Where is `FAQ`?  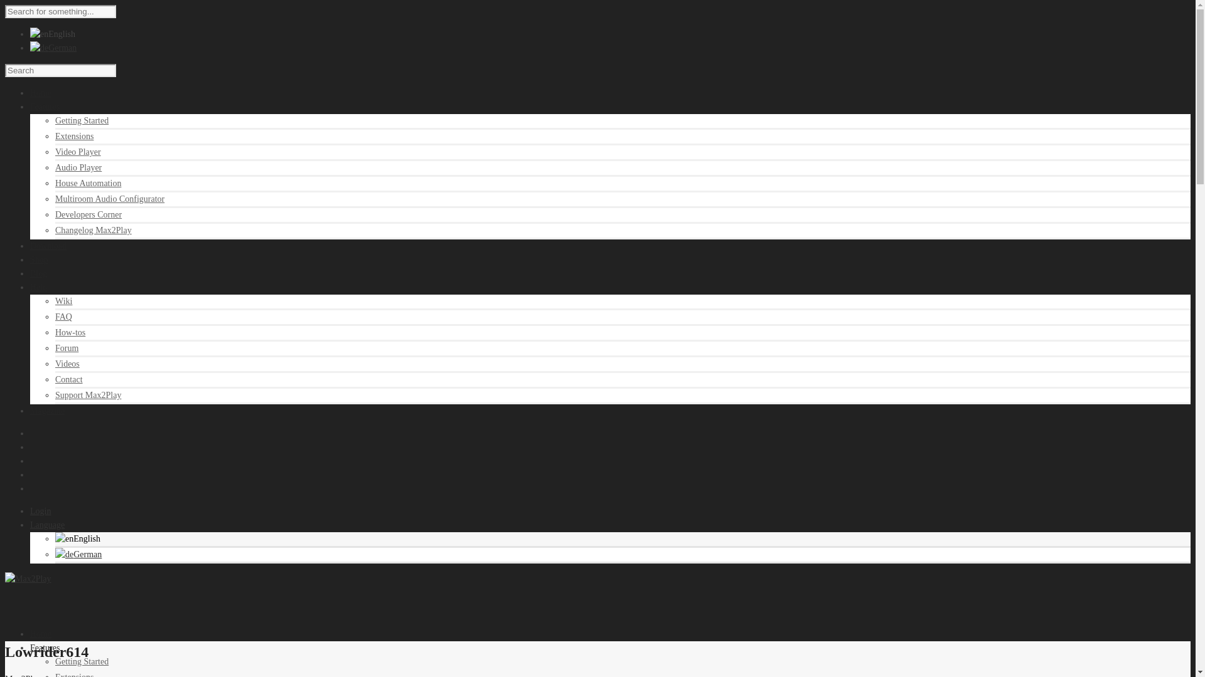 FAQ is located at coordinates (64, 317).